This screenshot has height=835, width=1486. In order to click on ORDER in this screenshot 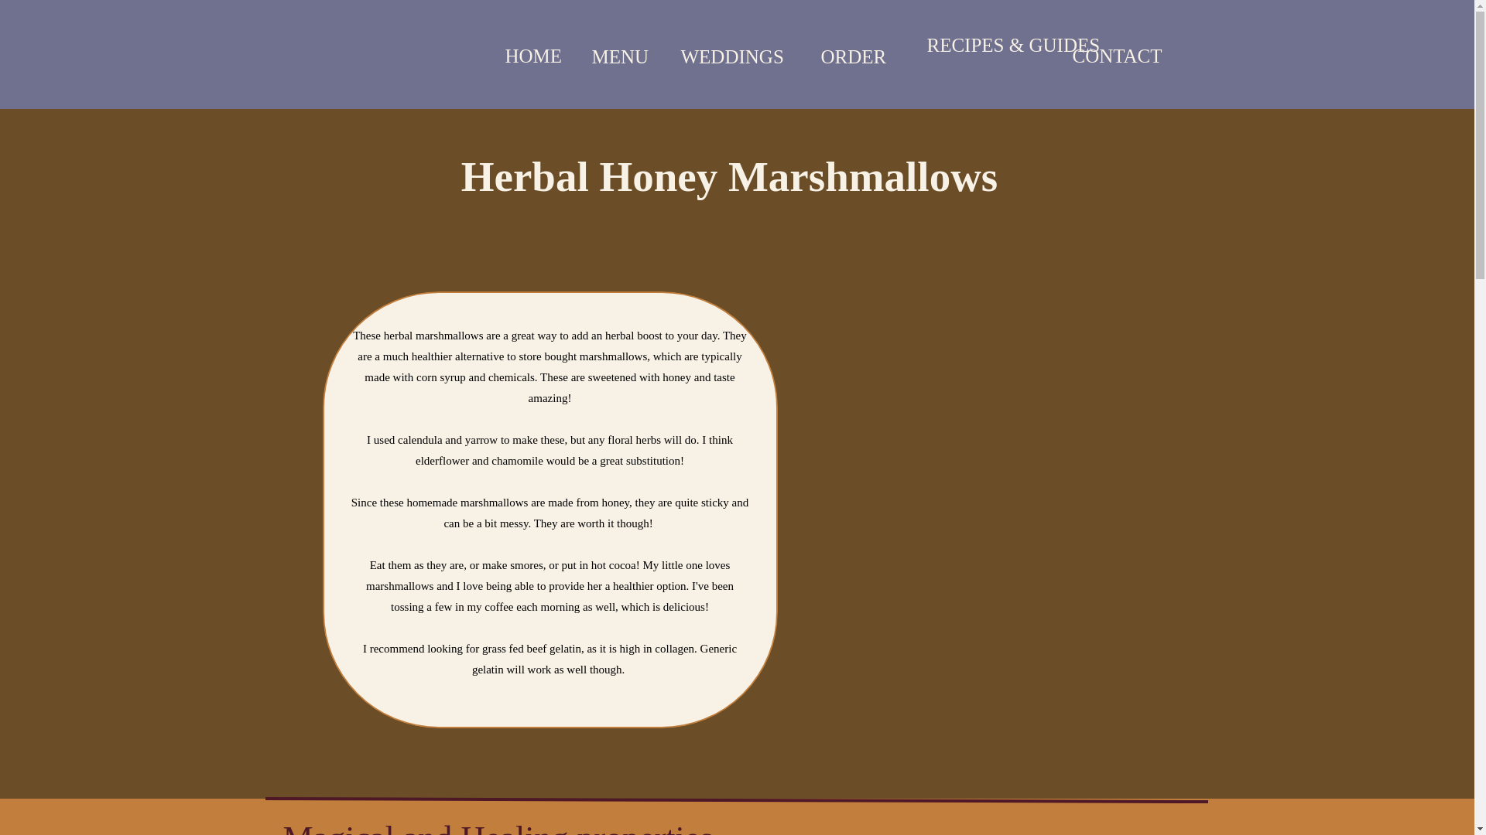, I will do `click(857, 59)`.